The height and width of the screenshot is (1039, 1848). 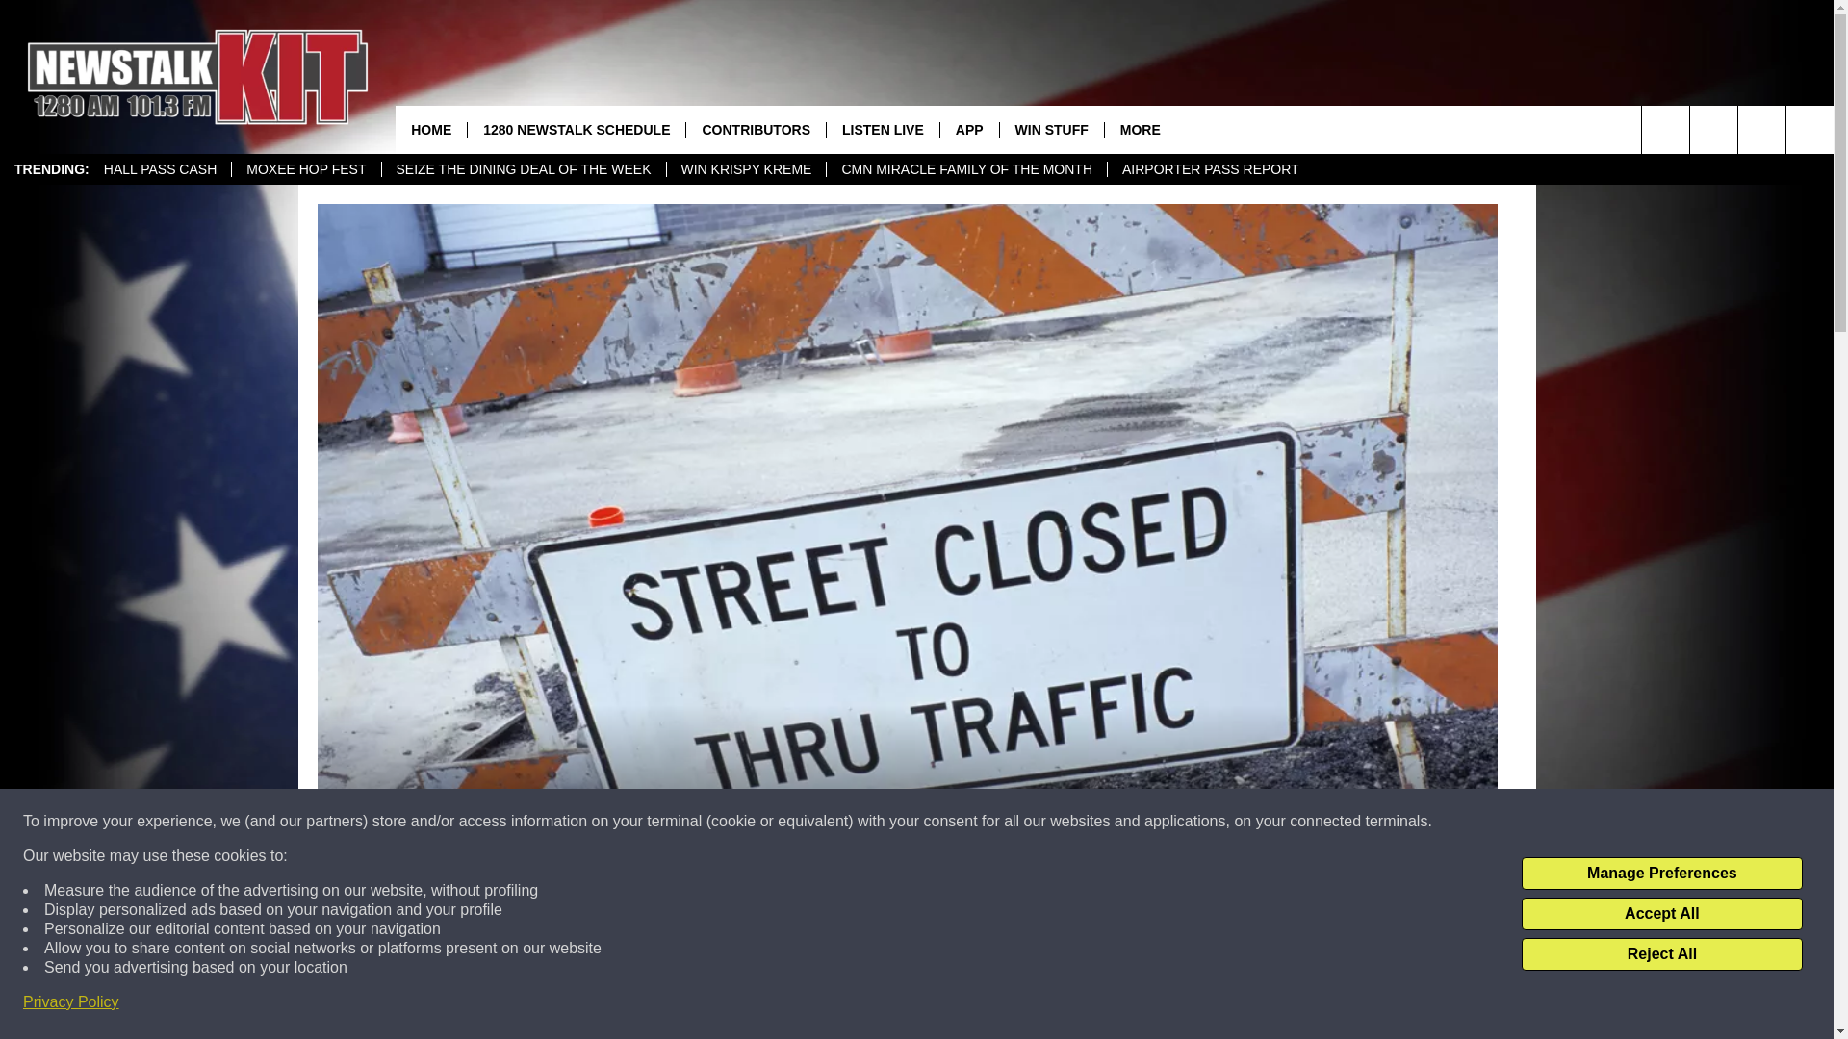 I want to click on Manage Preferences, so click(x=1661, y=874).